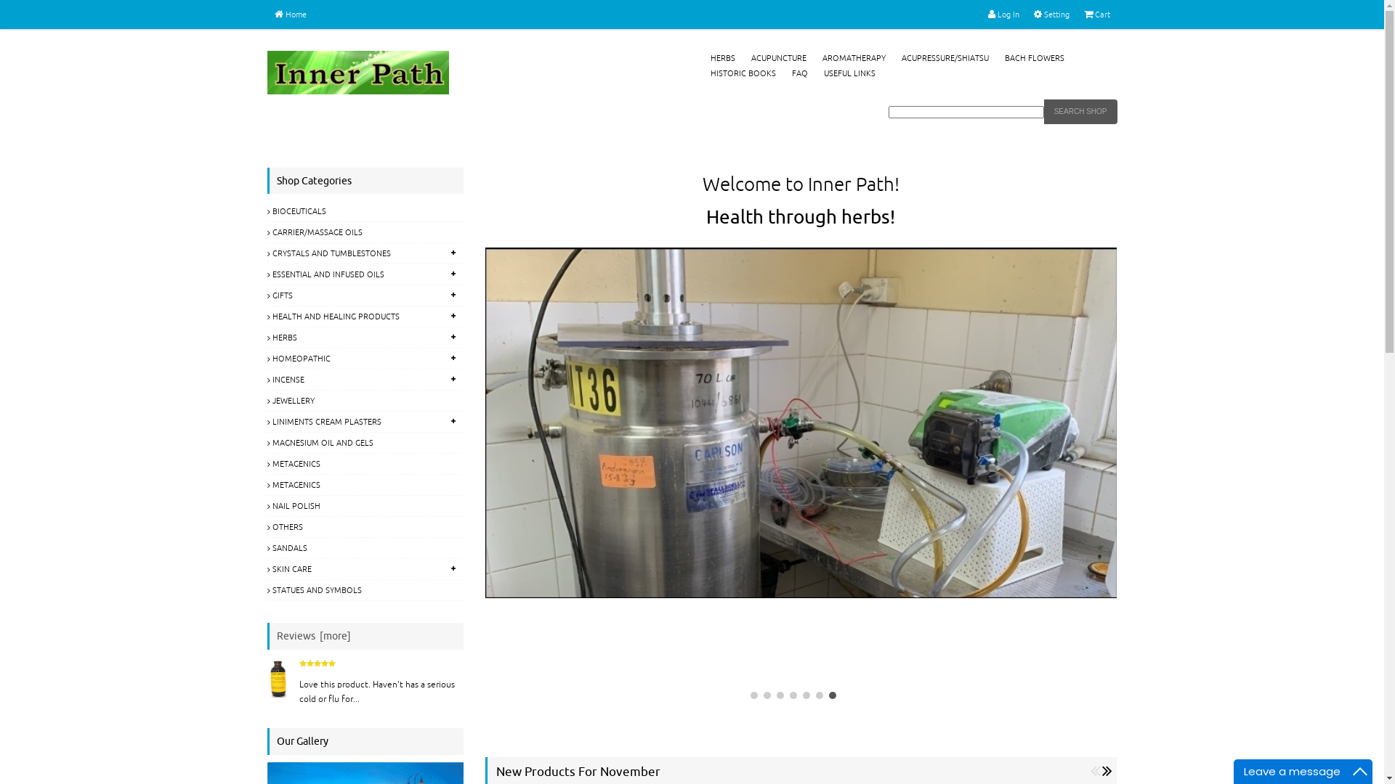 Image resolution: width=1395 pixels, height=784 pixels. What do you see at coordinates (833, 695) in the screenshot?
I see `7` at bounding box center [833, 695].